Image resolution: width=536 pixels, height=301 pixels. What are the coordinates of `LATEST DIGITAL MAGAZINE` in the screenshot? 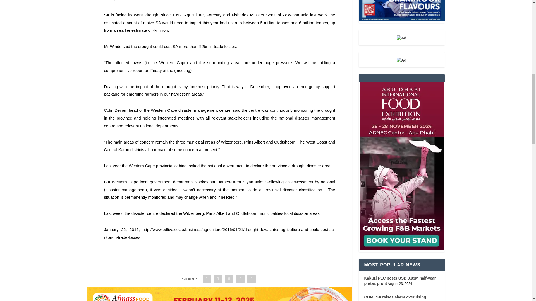 It's located at (401, 10).